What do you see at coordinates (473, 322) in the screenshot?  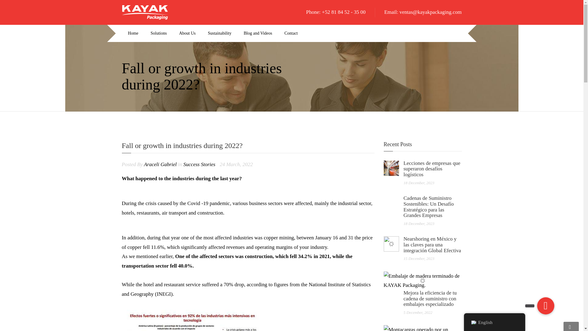 I see `English` at bounding box center [473, 322].